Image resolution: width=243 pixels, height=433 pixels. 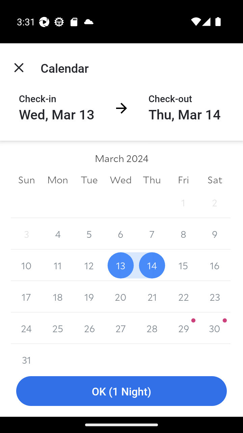 I want to click on 11 11 March 2024, so click(x=58, y=265).